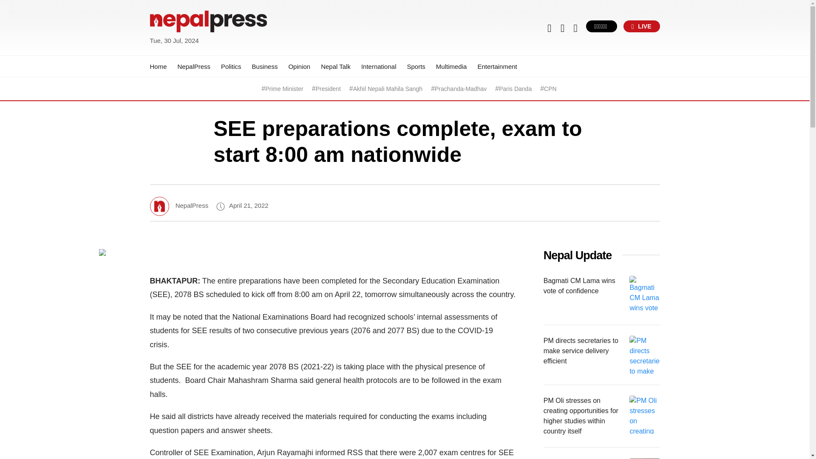 Image resolution: width=816 pixels, height=459 pixels. Describe the element at coordinates (497, 66) in the screenshot. I see `Entertainment` at that location.